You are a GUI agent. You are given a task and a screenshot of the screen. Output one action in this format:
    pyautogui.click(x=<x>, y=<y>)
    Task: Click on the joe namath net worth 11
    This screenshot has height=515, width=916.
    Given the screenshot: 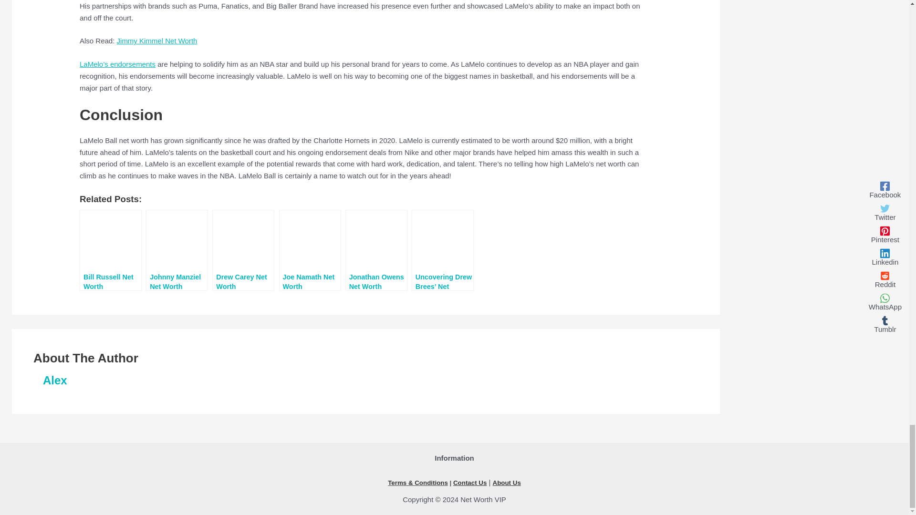 What is the action you would take?
    pyautogui.click(x=310, y=241)
    